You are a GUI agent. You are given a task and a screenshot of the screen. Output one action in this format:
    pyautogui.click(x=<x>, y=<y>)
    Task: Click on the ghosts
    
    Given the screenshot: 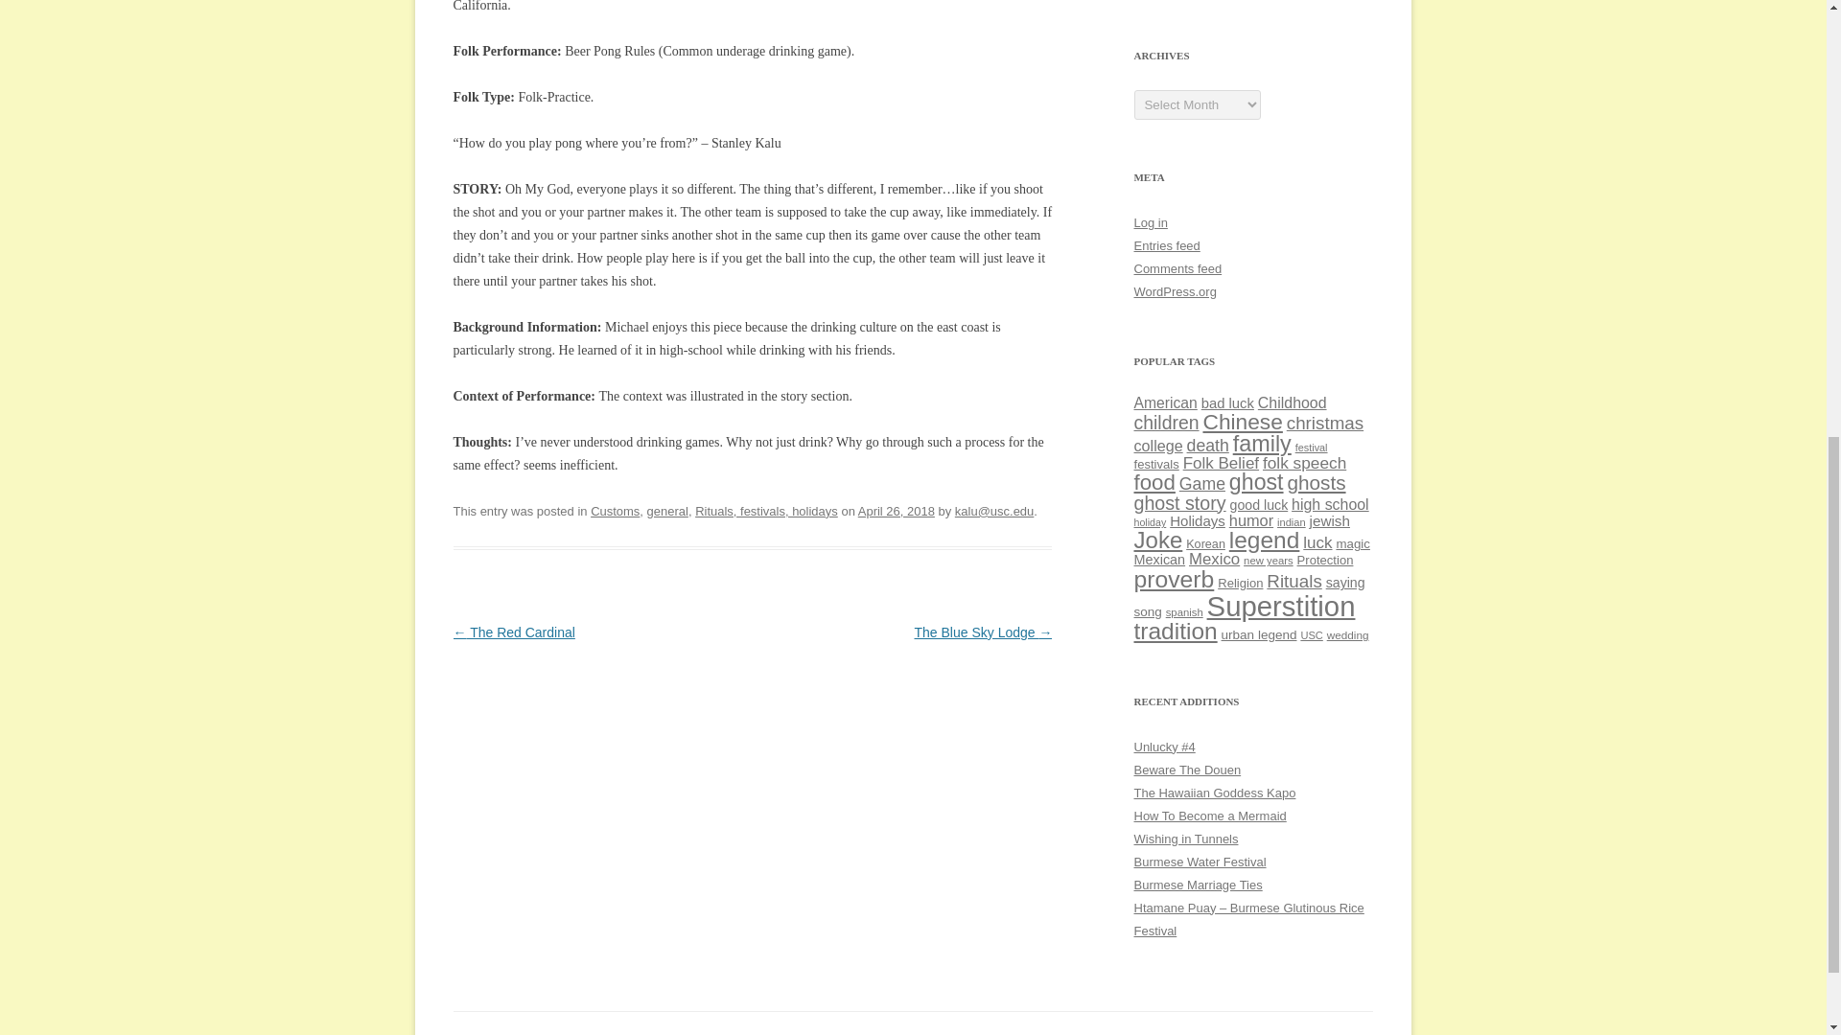 What is the action you would take?
    pyautogui.click(x=1316, y=483)
    